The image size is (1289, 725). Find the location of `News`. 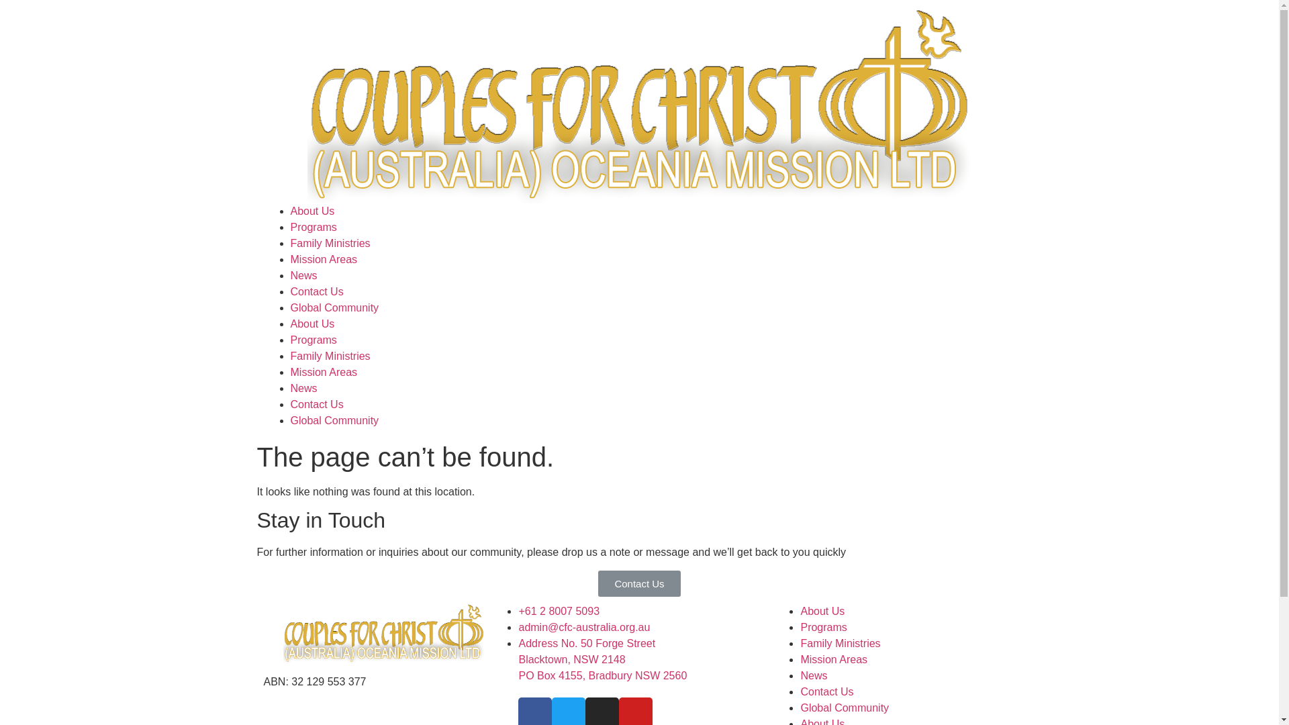

News is located at coordinates (303, 388).